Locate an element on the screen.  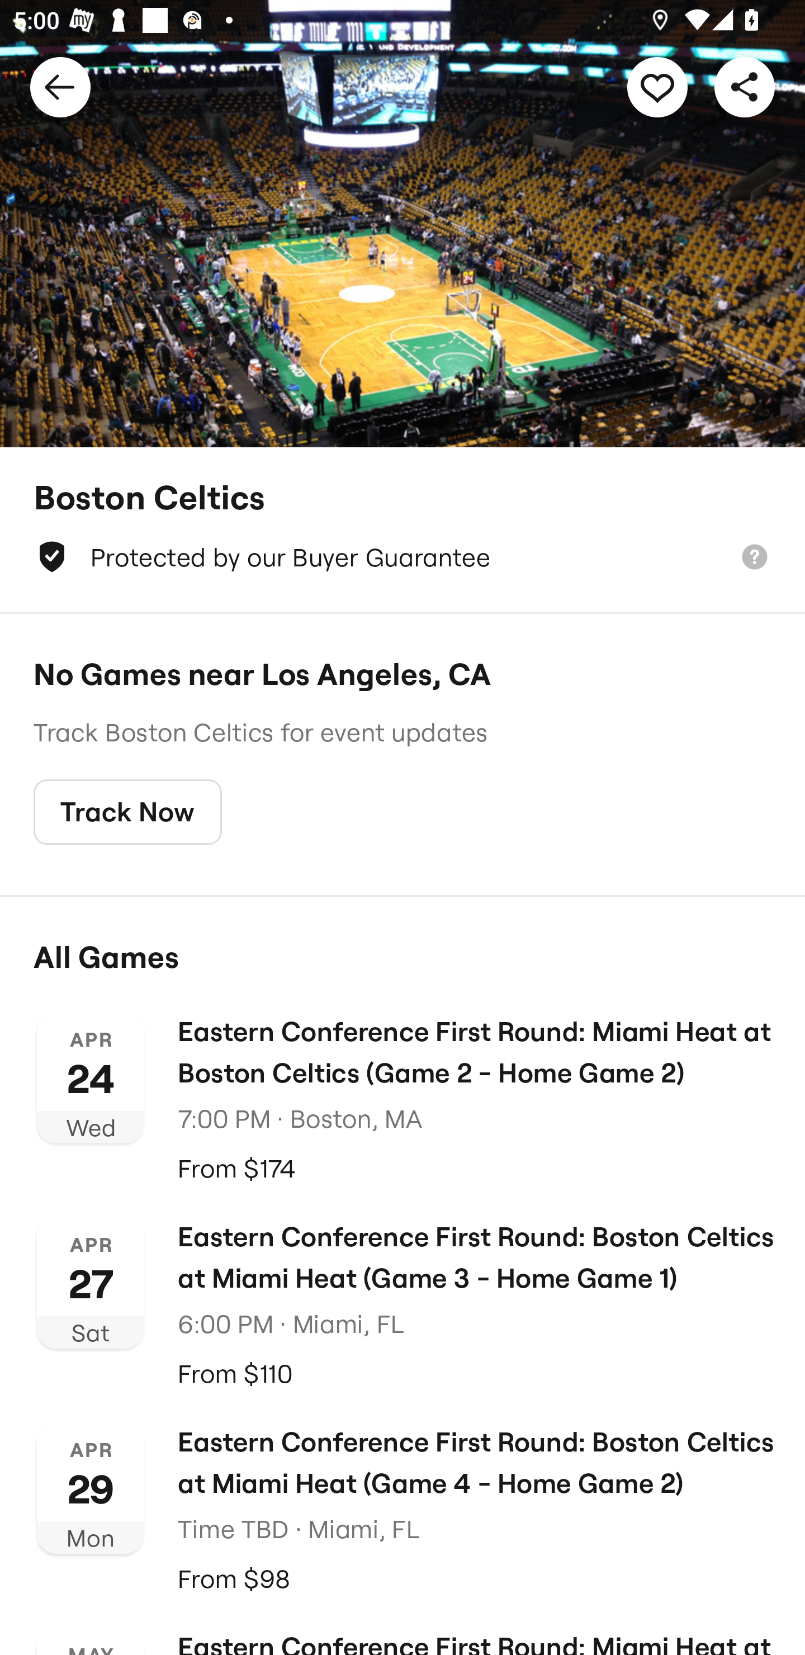
Track Now is located at coordinates (127, 812).